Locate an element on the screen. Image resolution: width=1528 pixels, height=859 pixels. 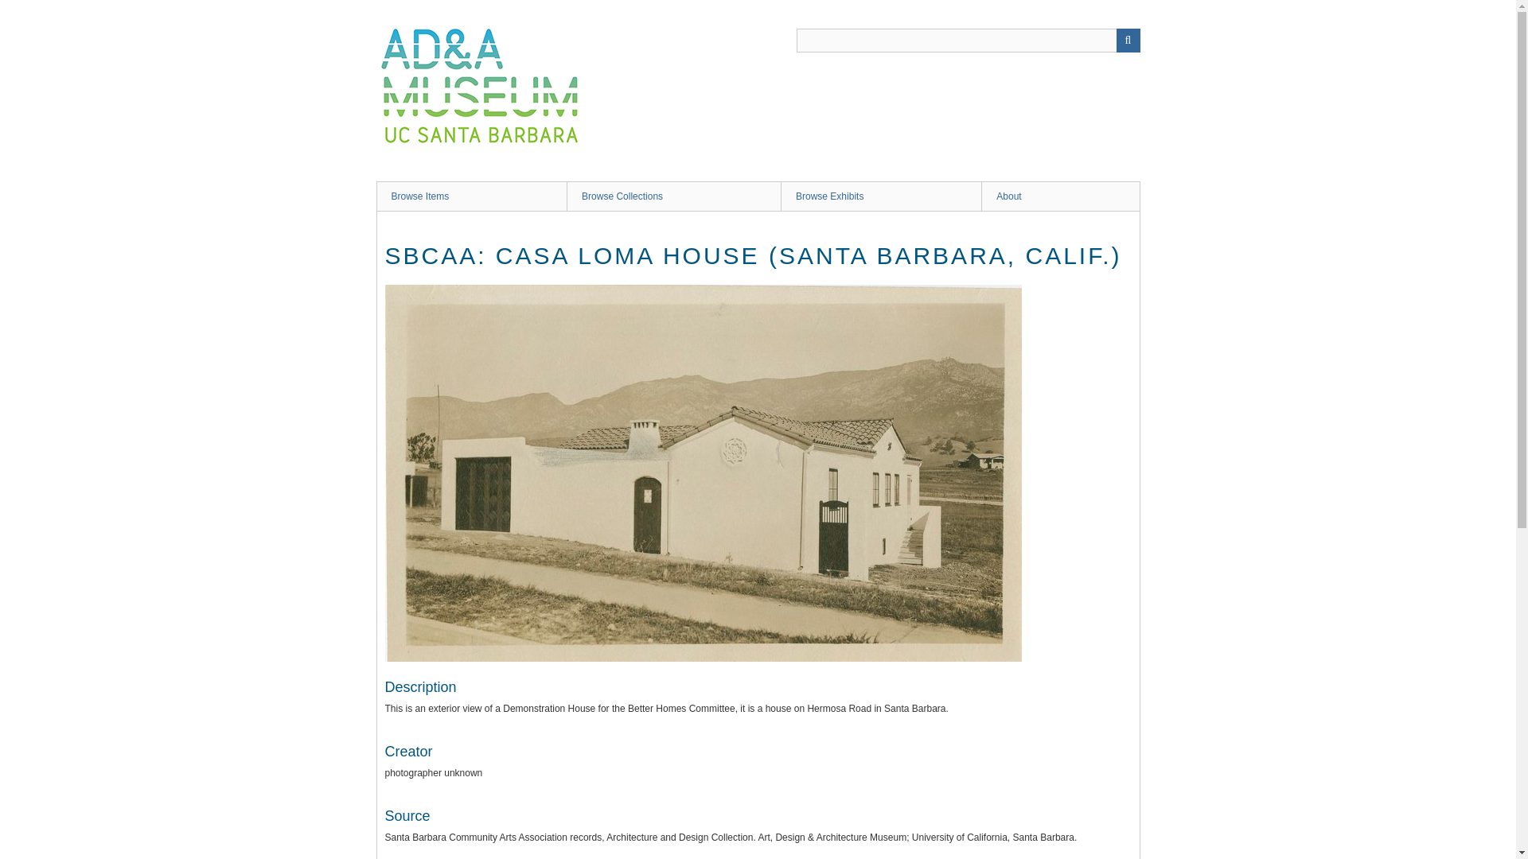
Search is located at coordinates (1127, 40).